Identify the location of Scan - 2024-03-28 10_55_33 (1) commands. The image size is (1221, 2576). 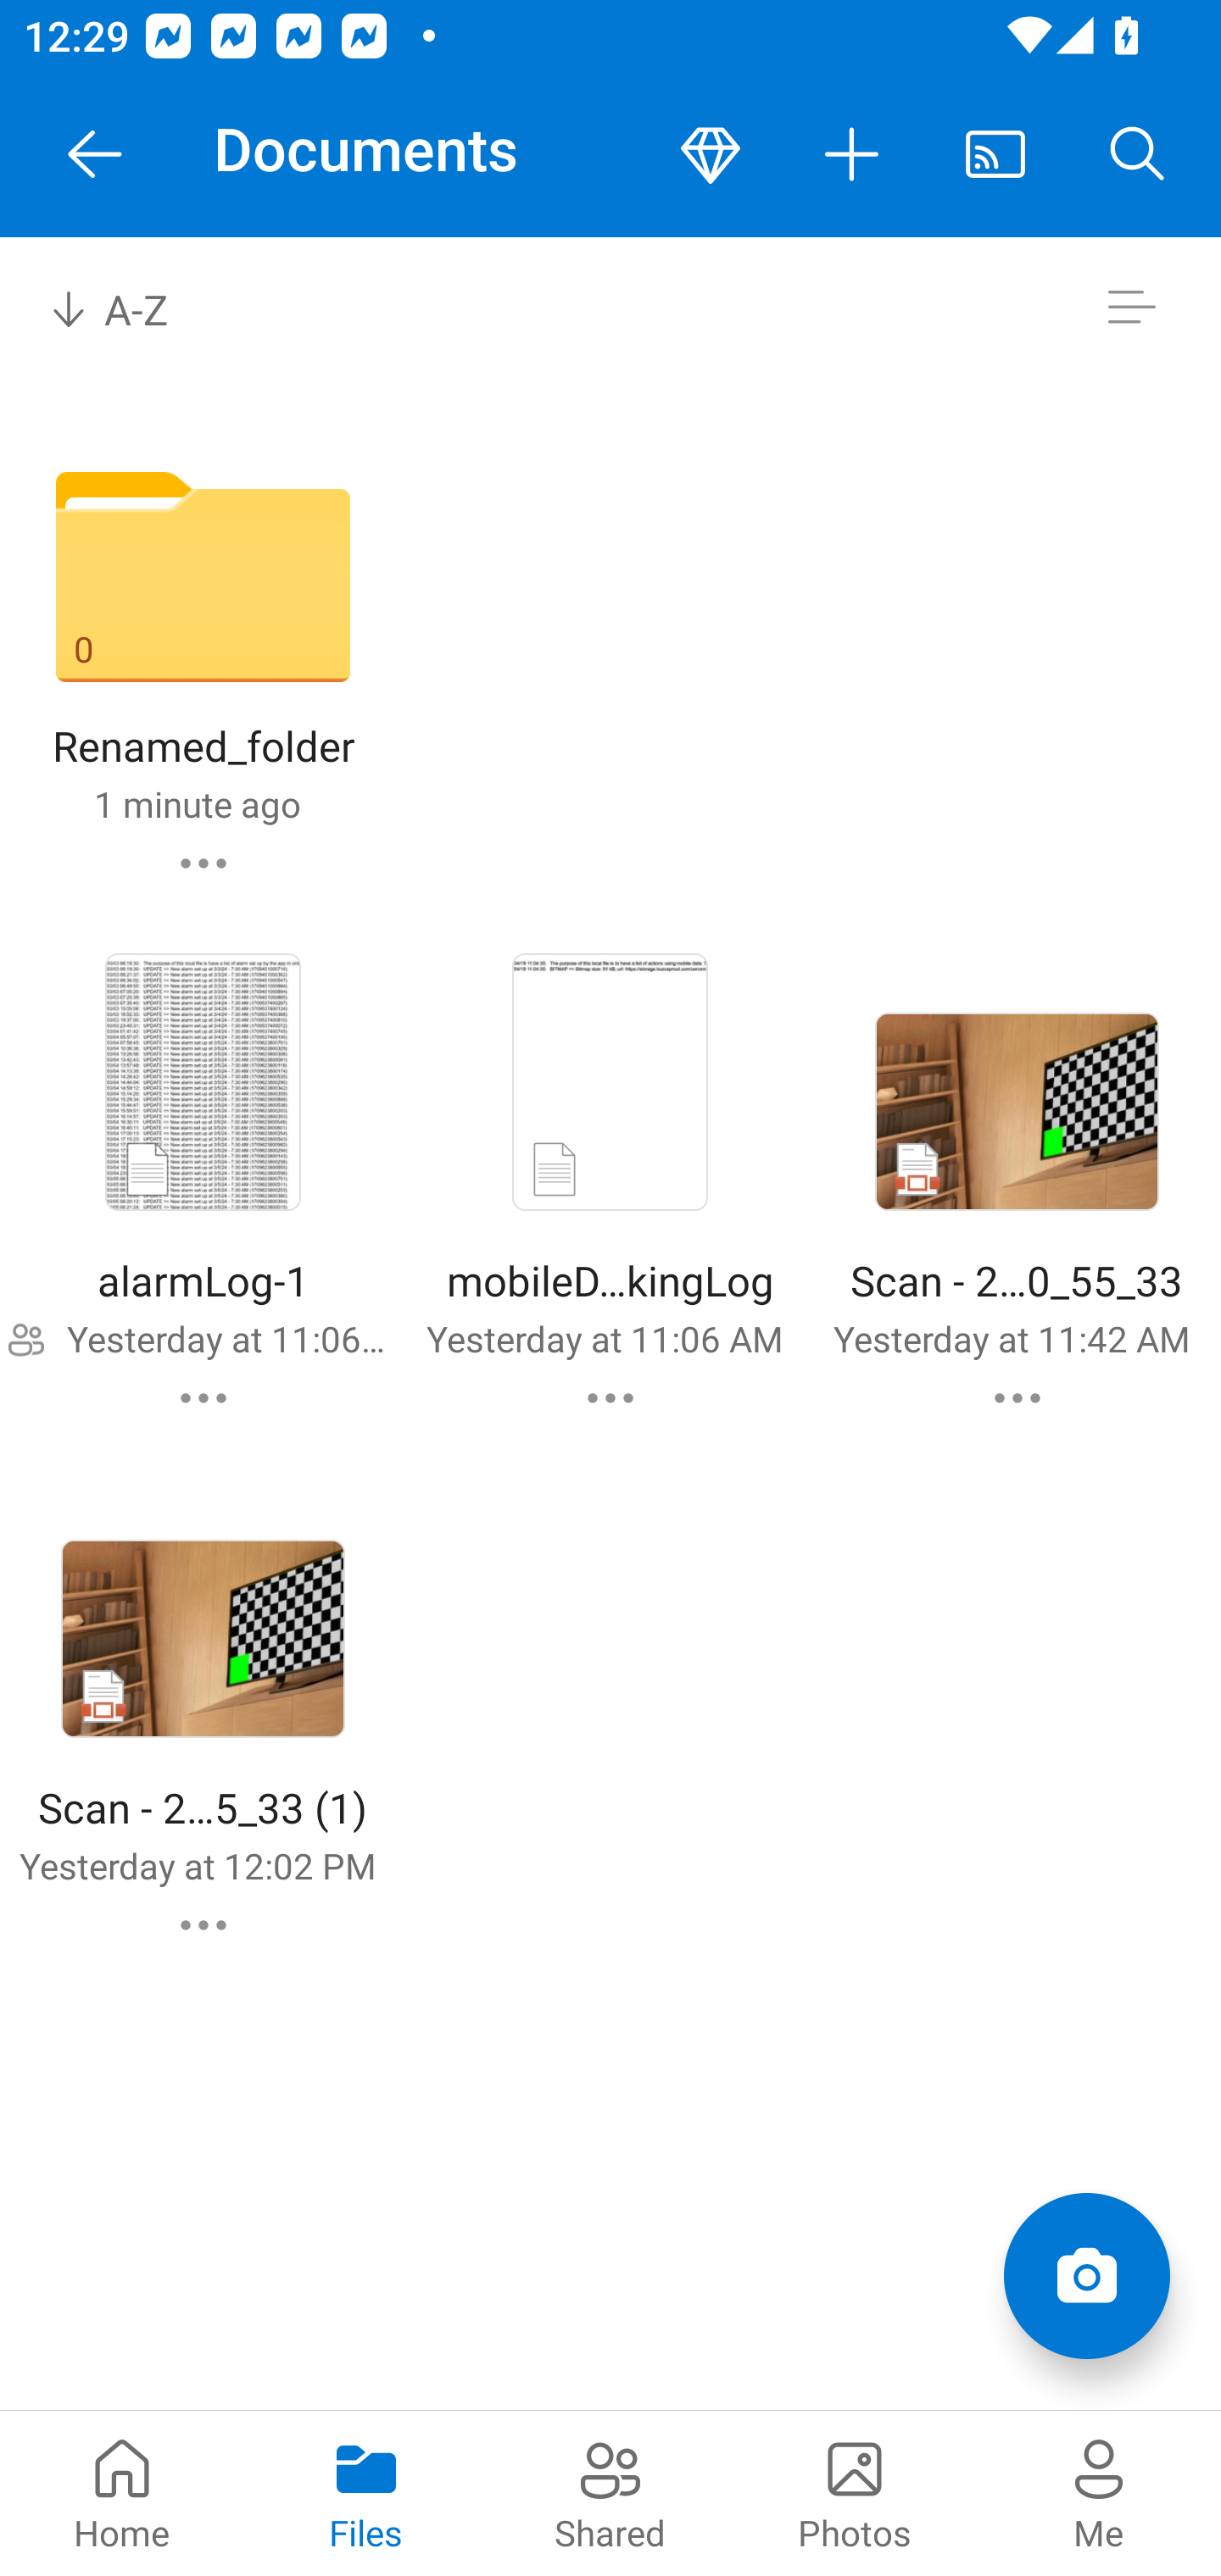
(203, 1925).